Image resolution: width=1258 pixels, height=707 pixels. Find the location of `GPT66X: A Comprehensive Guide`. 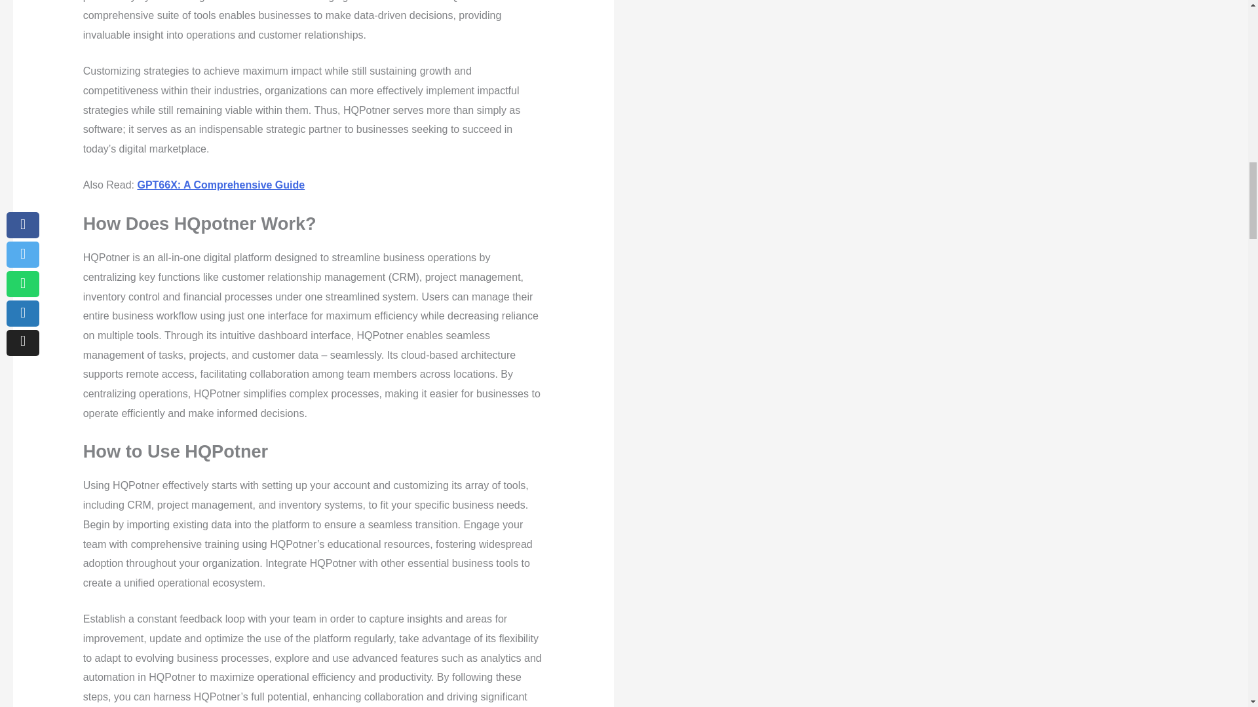

GPT66X: A Comprehensive Guide is located at coordinates (220, 185).